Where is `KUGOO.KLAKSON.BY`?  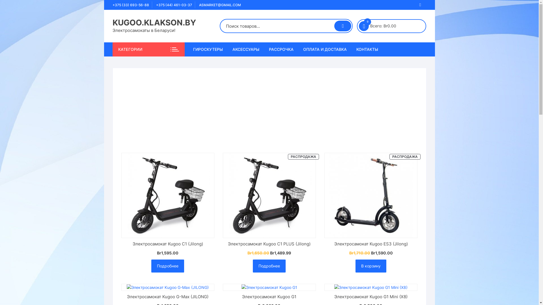
KUGOO.KLAKSON.BY is located at coordinates (154, 23).